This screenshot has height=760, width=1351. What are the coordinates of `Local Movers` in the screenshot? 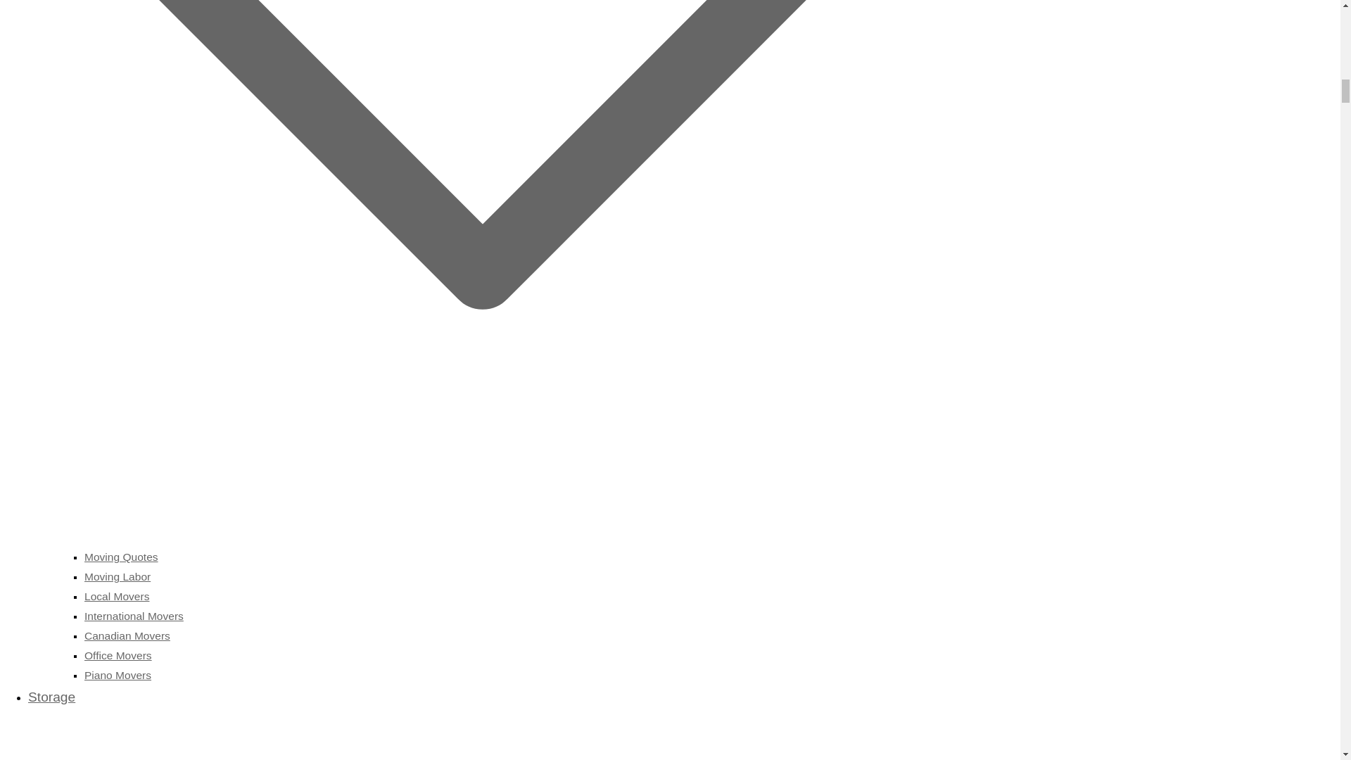 It's located at (116, 597).